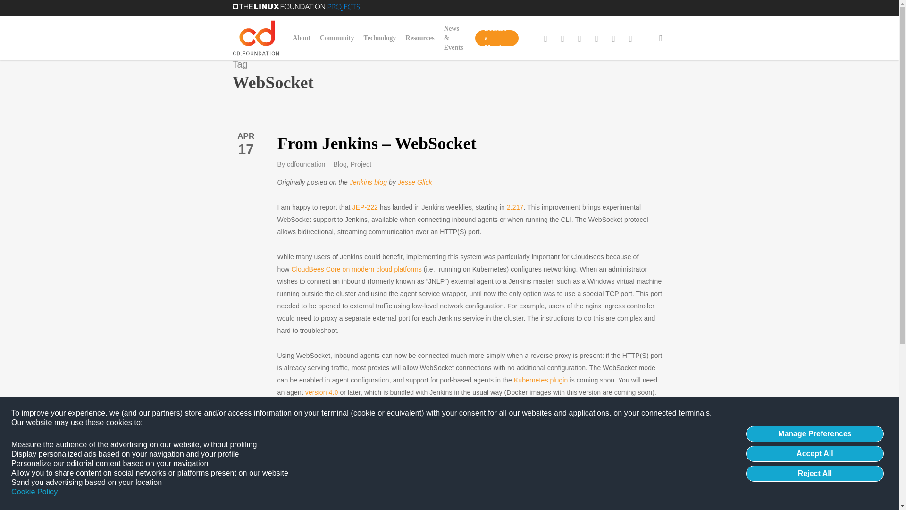  Describe the element at coordinates (814, 453) in the screenshot. I see `Accept All` at that location.